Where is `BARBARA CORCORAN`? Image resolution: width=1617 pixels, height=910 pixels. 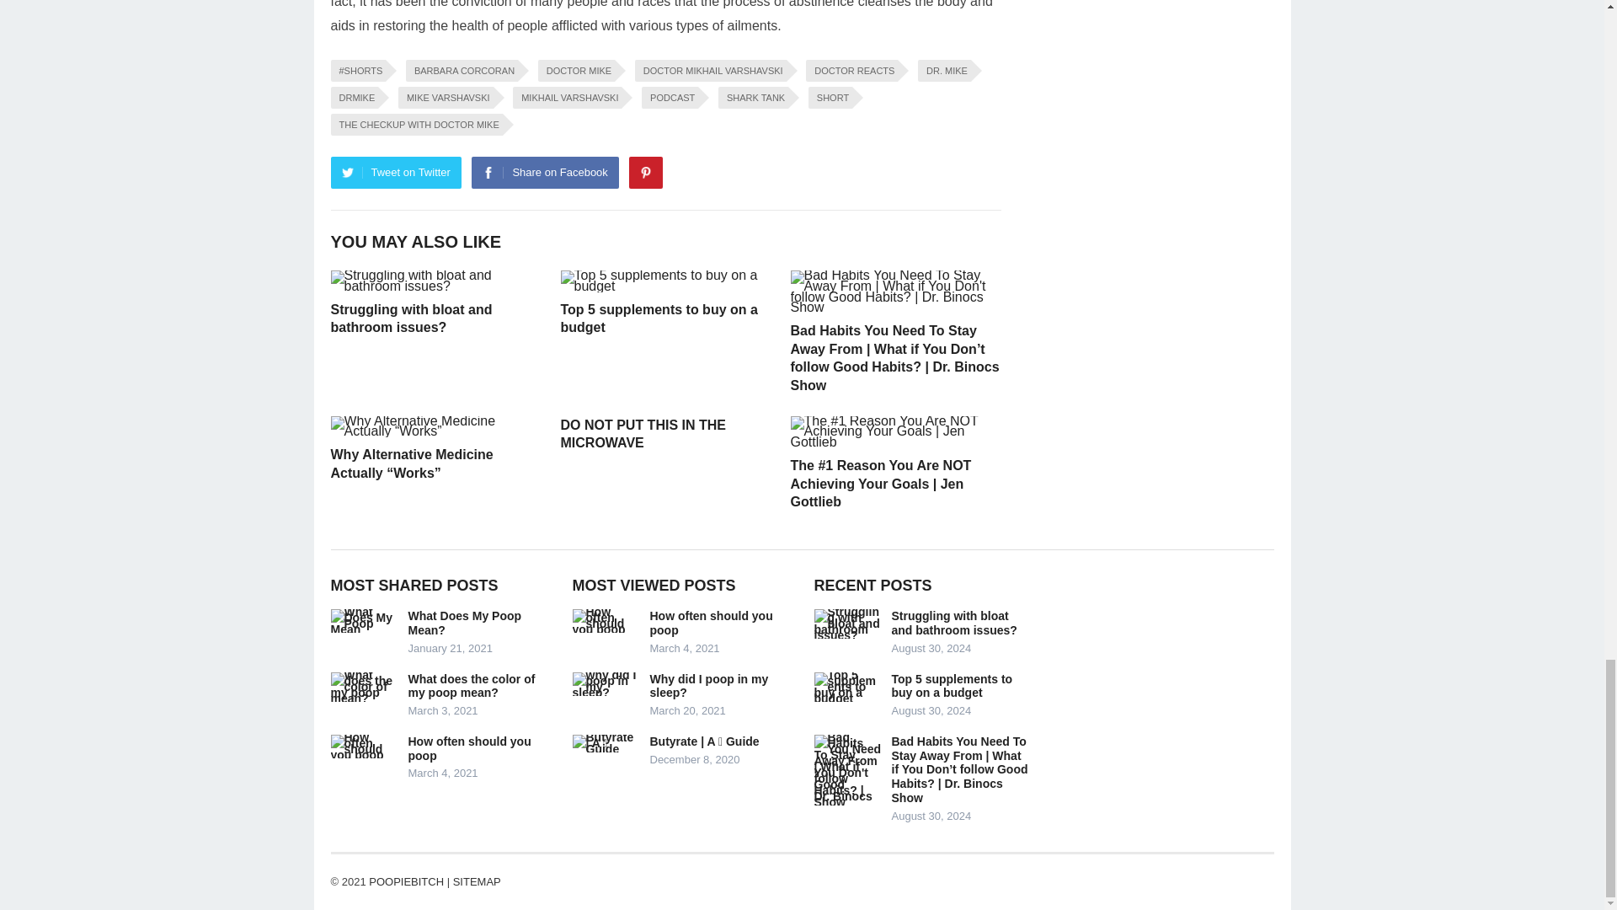
BARBARA CORCORAN is located at coordinates (462, 71).